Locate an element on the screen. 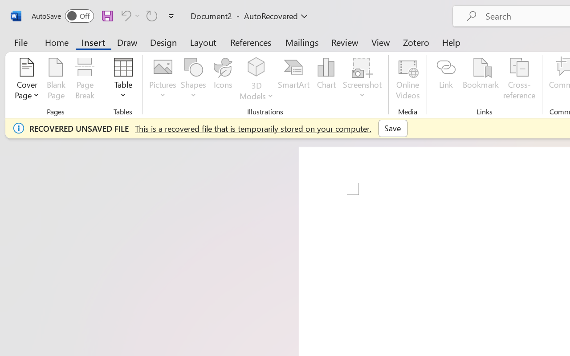 This screenshot has width=570, height=356. Can't Undo is located at coordinates (129, 16).